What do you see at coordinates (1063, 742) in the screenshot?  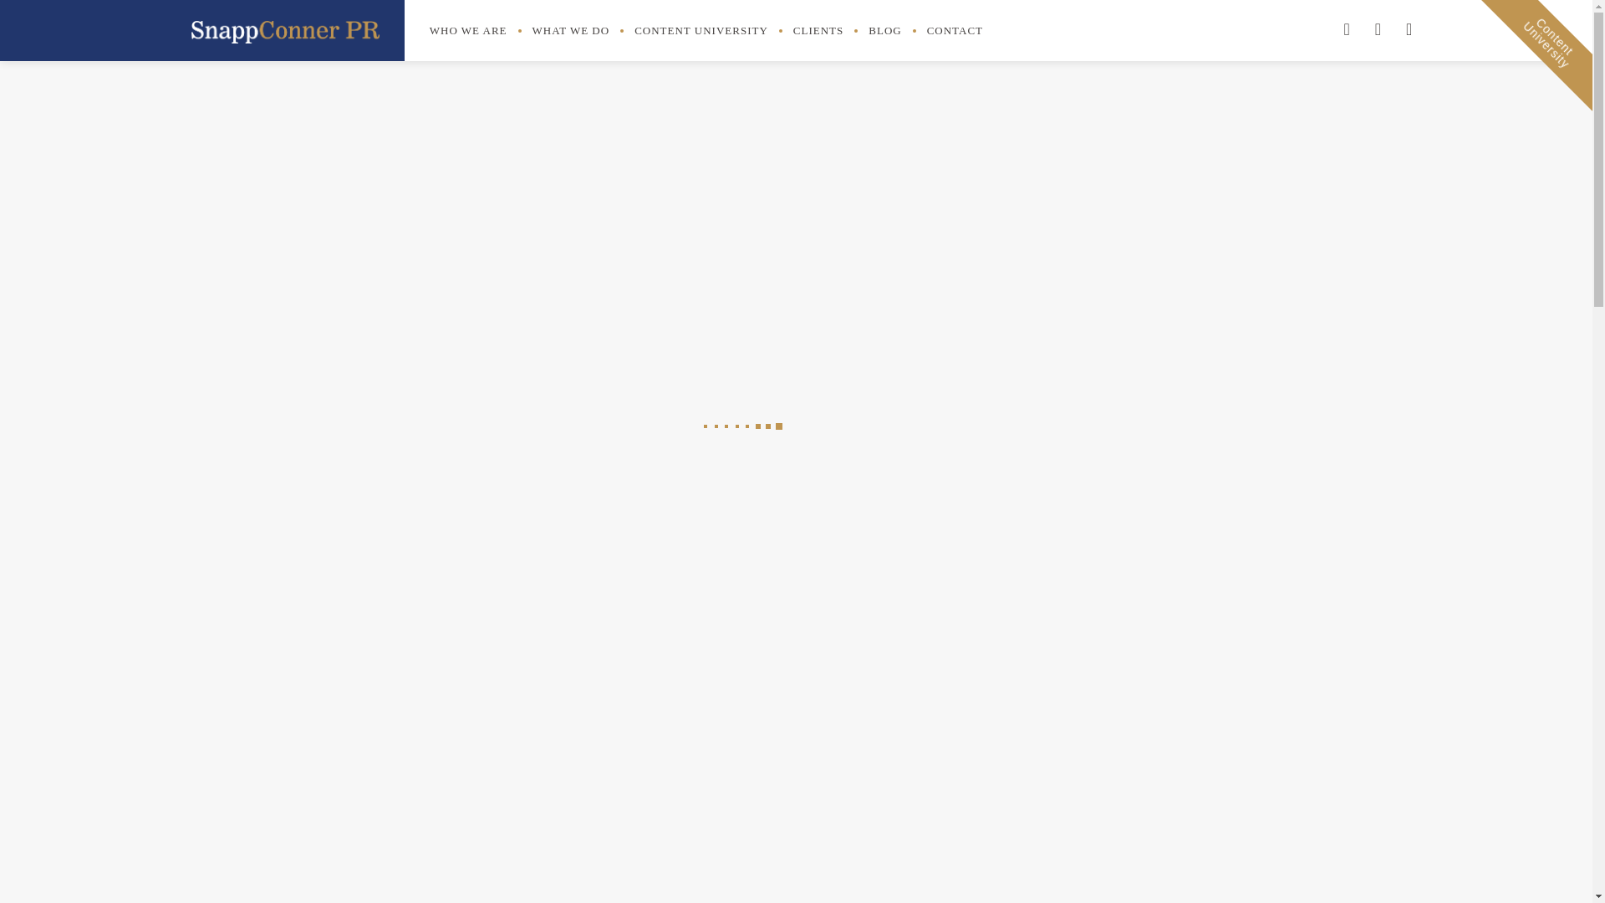 I see `Communication Tips` at bounding box center [1063, 742].